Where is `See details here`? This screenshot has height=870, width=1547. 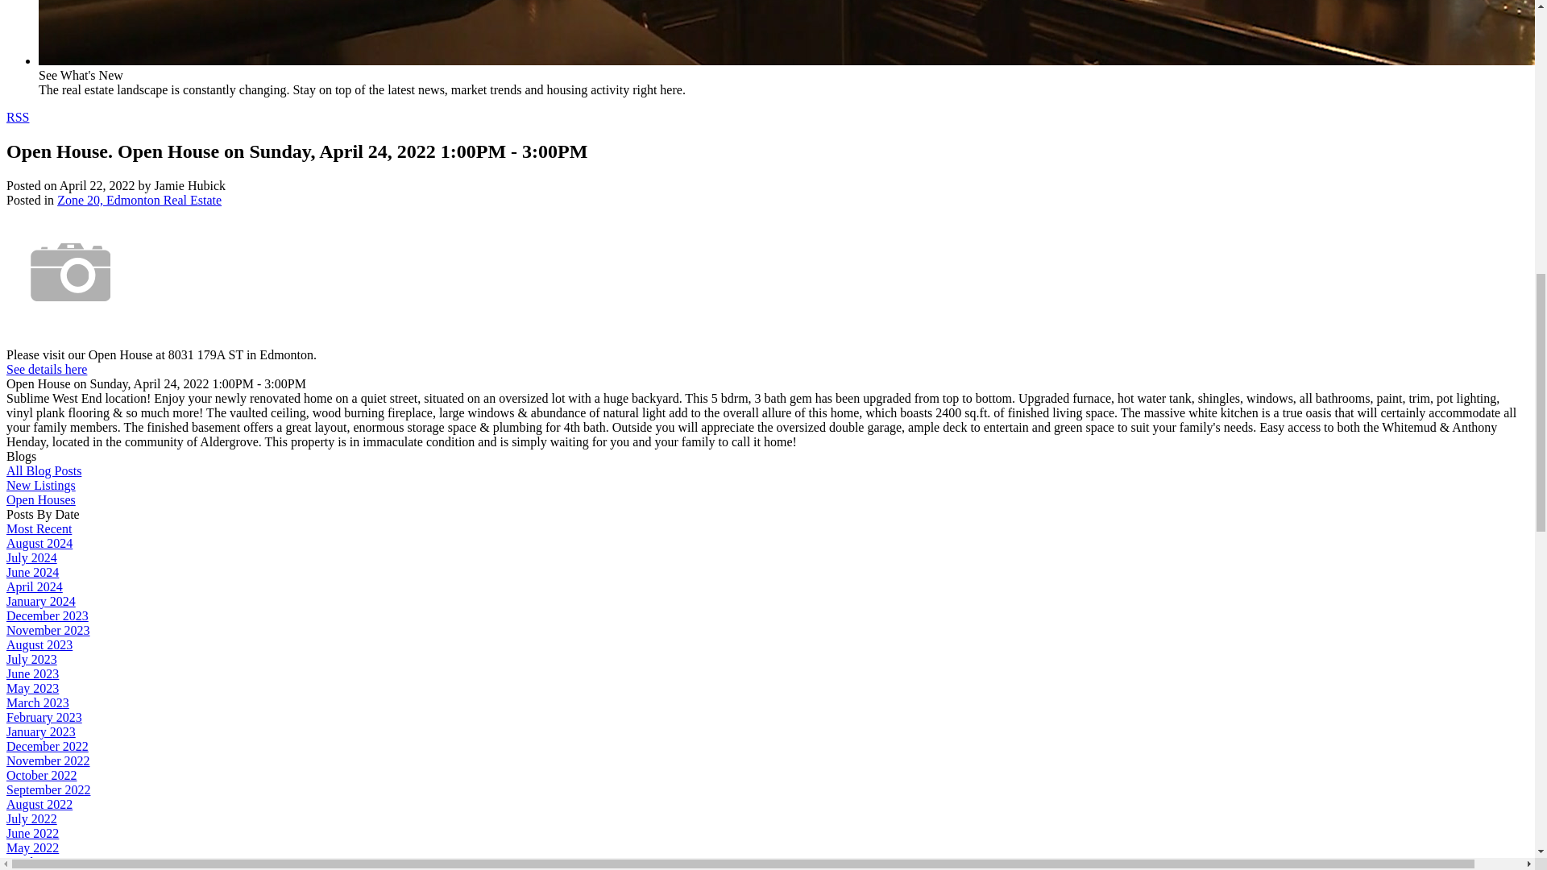 See details here is located at coordinates (46, 369).